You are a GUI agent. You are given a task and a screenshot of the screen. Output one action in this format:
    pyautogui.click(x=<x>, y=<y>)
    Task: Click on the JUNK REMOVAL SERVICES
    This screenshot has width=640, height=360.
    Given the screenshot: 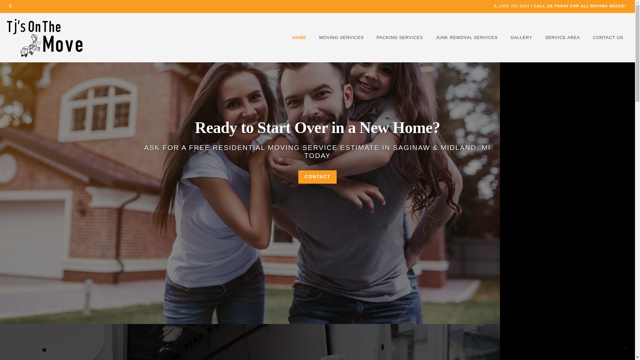 What is the action you would take?
    pyautogui.click(x=467, y=37)
    